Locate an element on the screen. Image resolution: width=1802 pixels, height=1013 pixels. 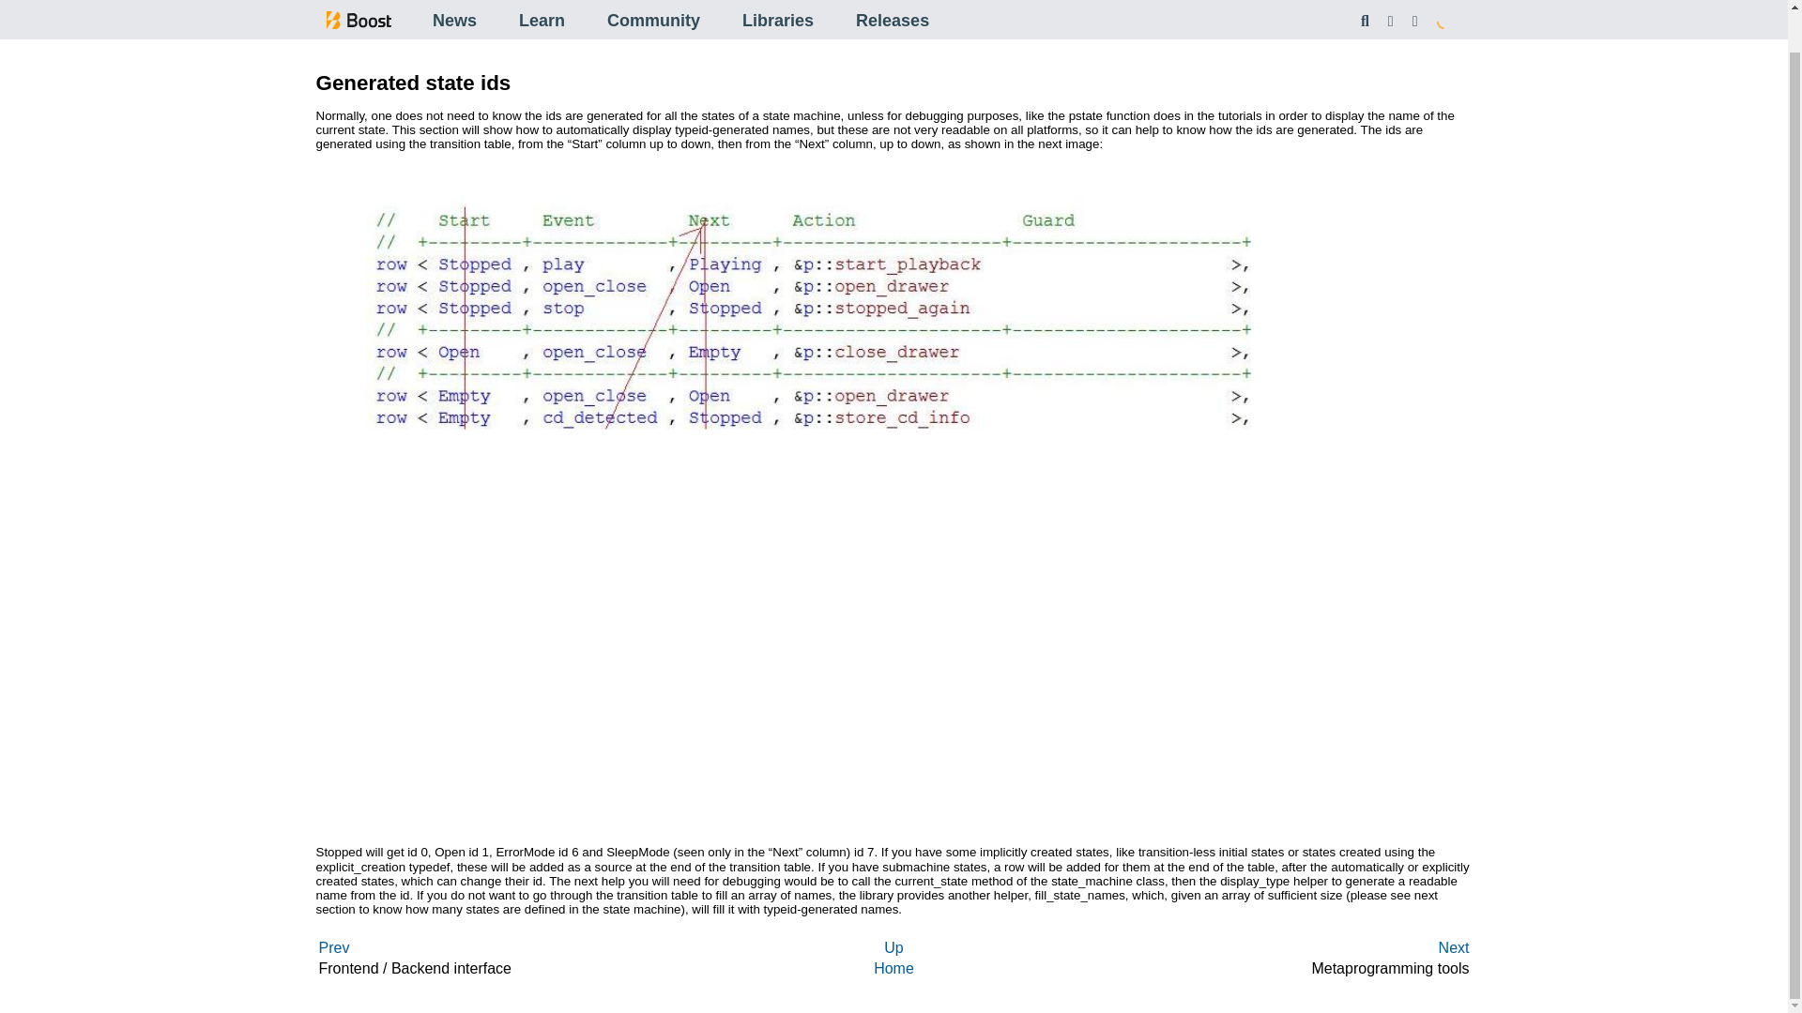
Prev is located at coordinates (334, 31).